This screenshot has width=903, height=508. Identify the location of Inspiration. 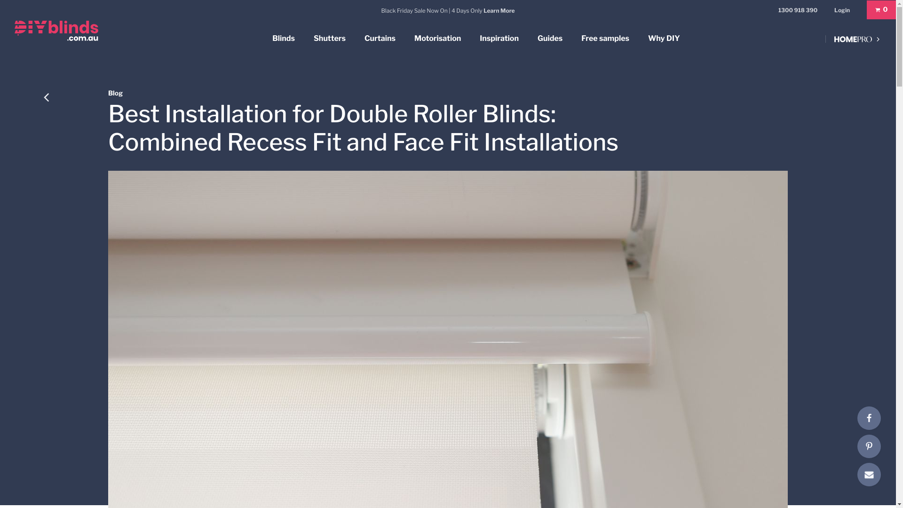
(499, 39).